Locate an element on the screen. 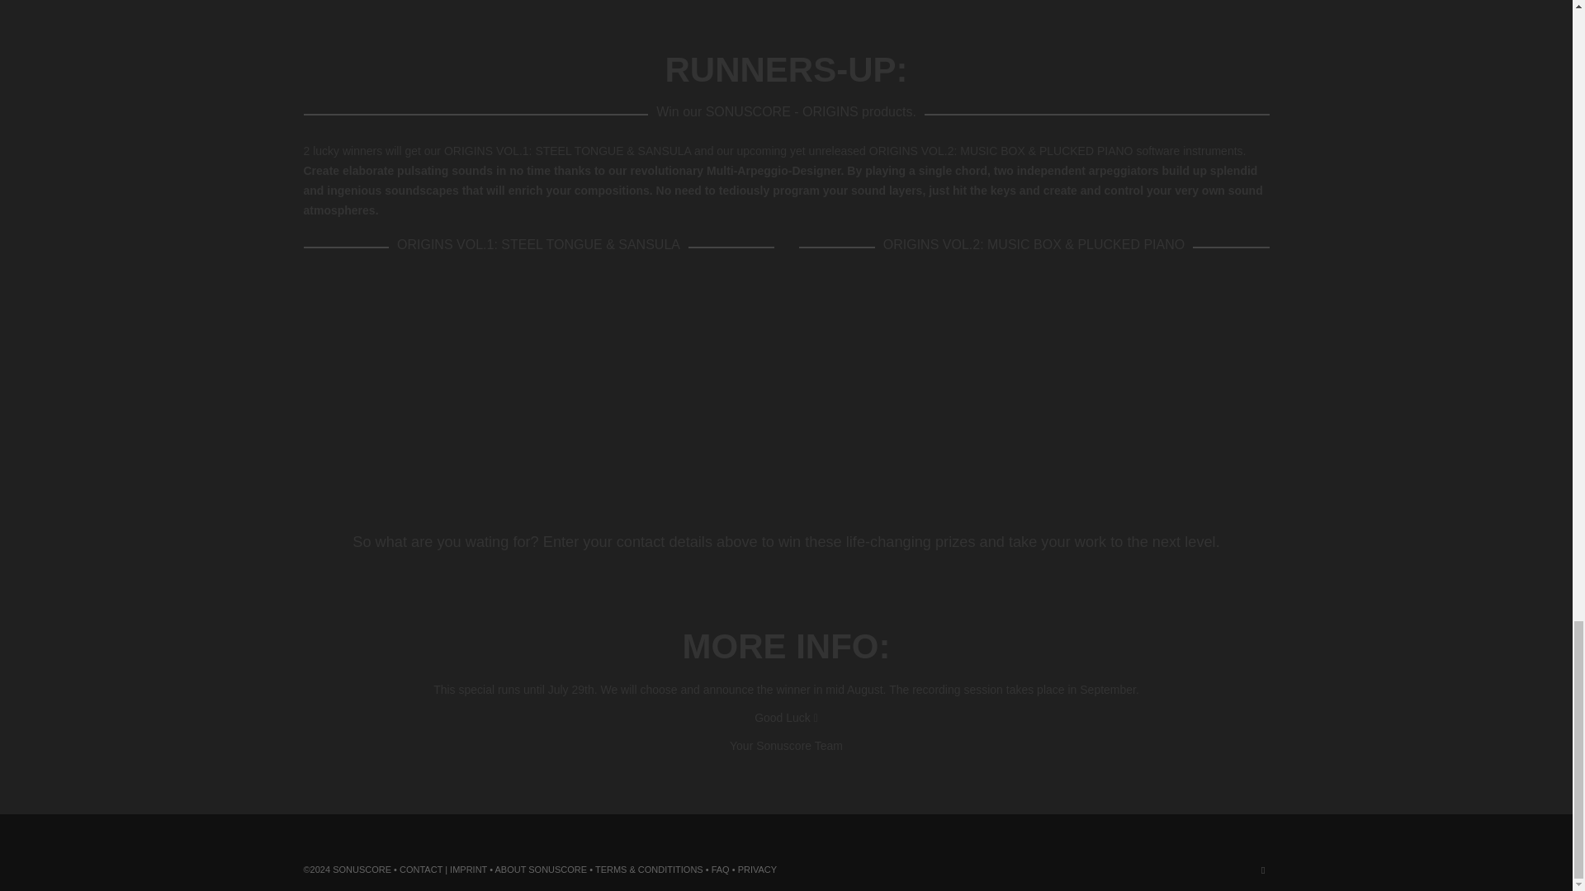  ABOUT SONUSCORE is located at coordinates (542, 869).